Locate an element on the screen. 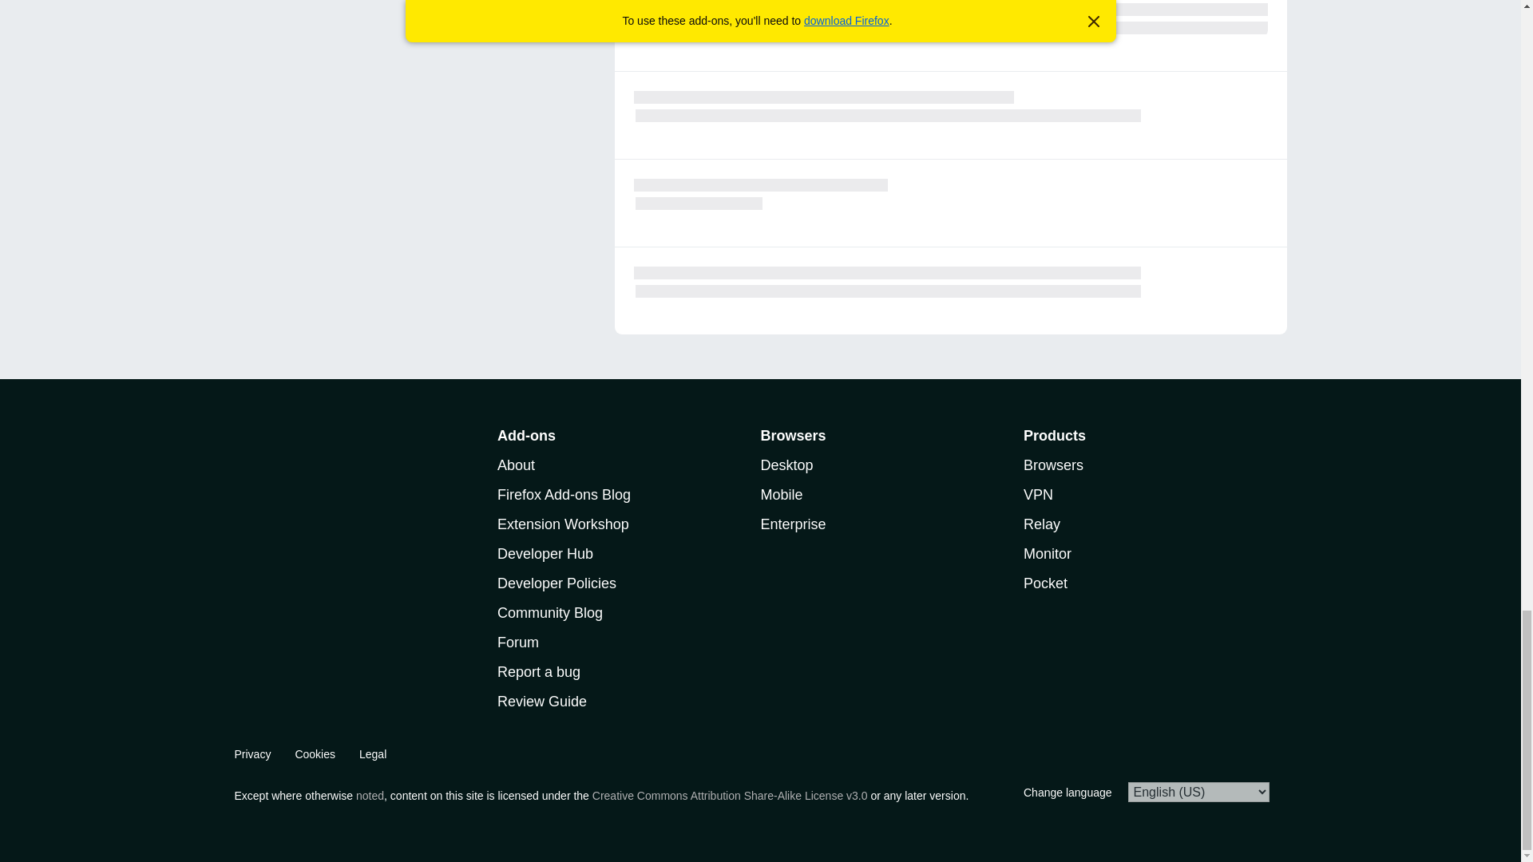  Developer Hub is located at coordinates (545, 554).